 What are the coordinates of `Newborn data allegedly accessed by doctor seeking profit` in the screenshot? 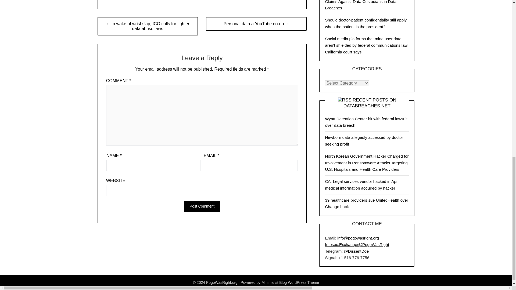 It's located at (364, 141).